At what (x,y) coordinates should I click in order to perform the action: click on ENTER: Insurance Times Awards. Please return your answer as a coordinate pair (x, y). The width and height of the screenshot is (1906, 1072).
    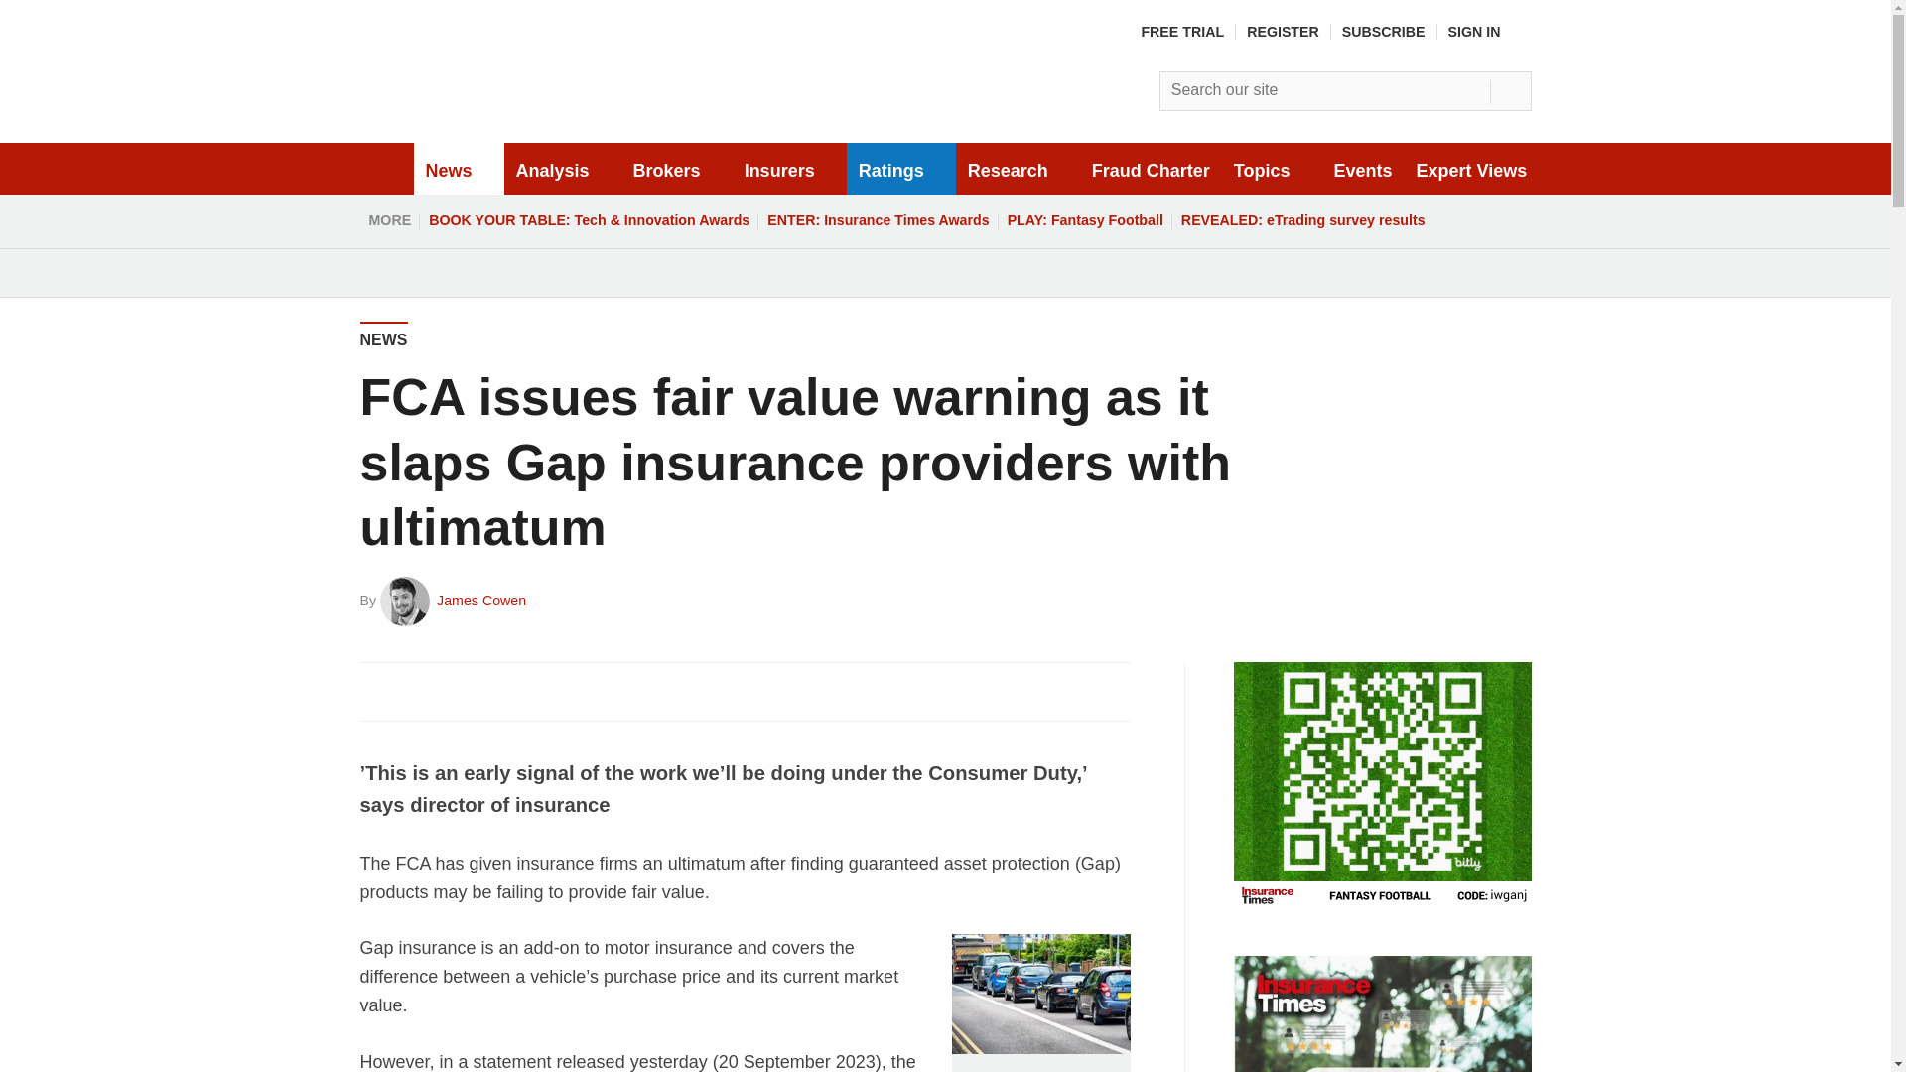
    Looking at the image, I should click on (878, 220).